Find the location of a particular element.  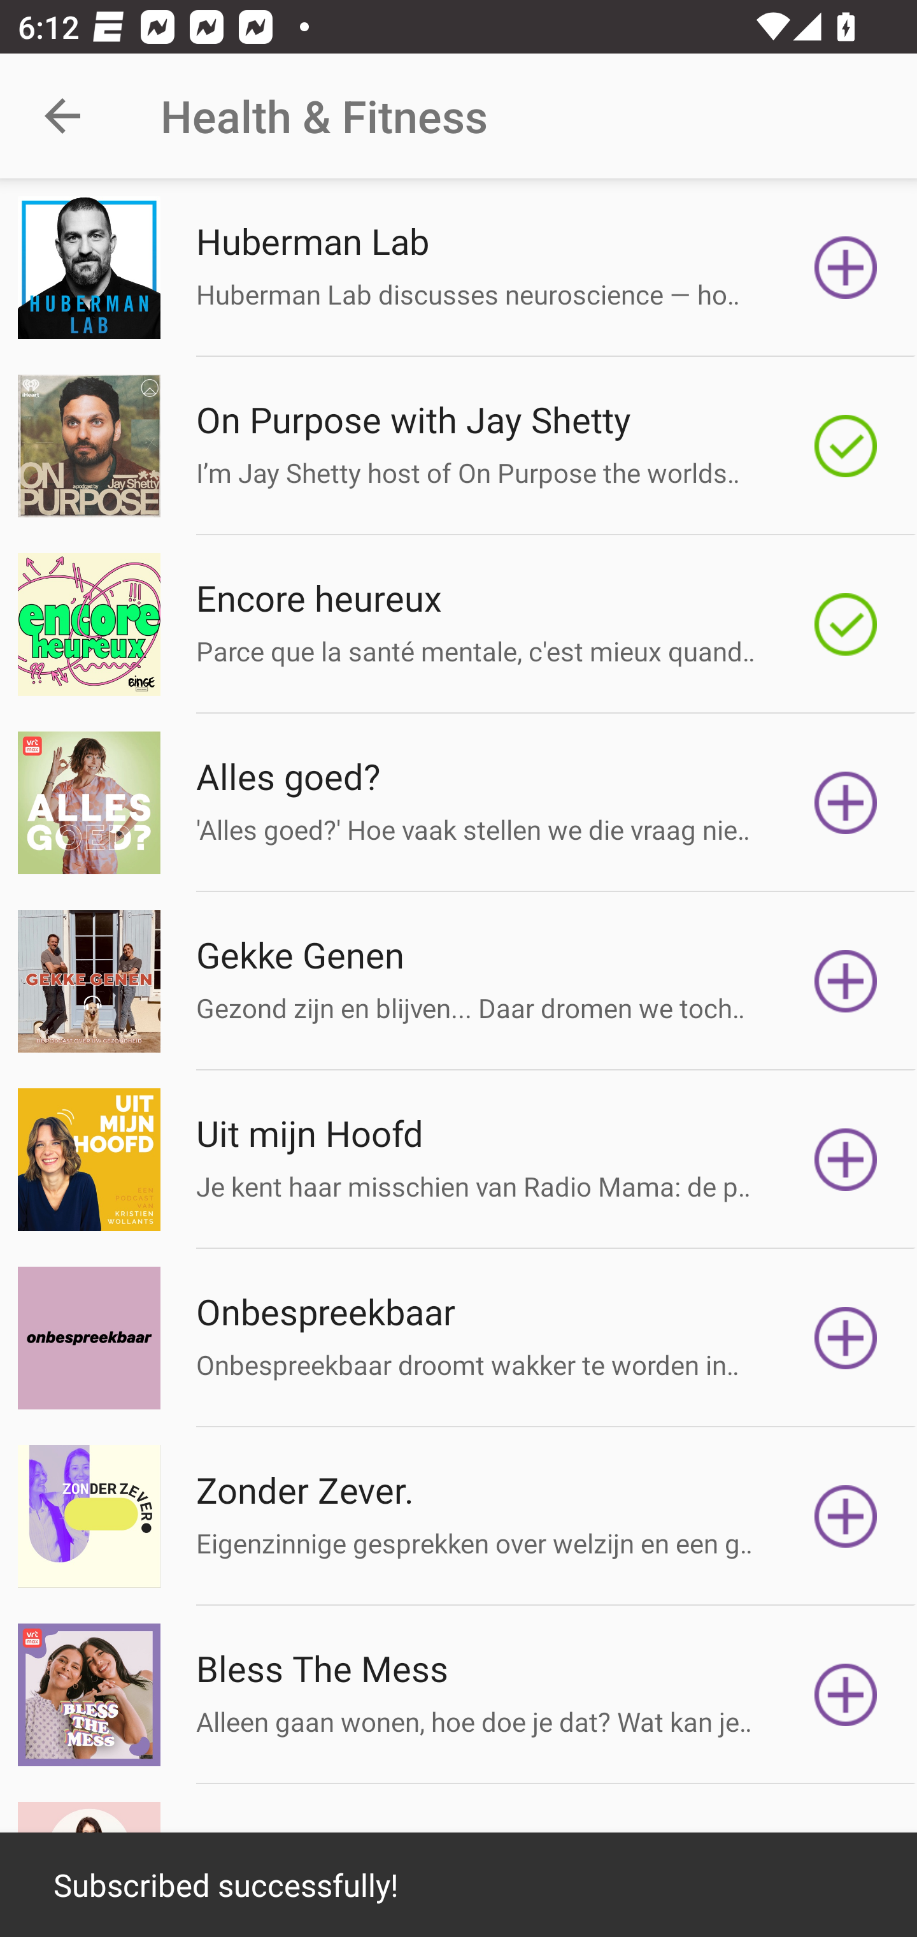

Subscribe is located at coordinates (846, 1516).